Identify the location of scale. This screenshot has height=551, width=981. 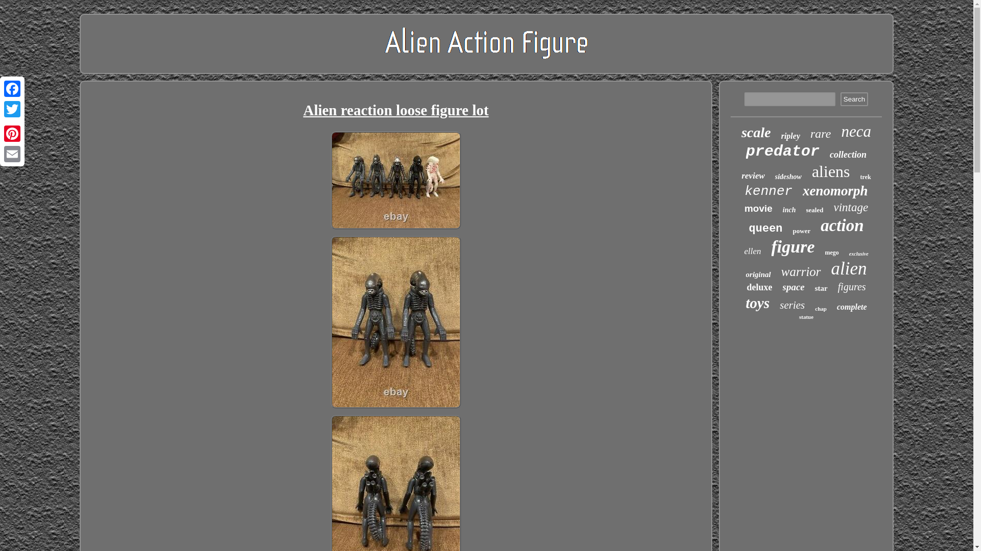
(756, 133).